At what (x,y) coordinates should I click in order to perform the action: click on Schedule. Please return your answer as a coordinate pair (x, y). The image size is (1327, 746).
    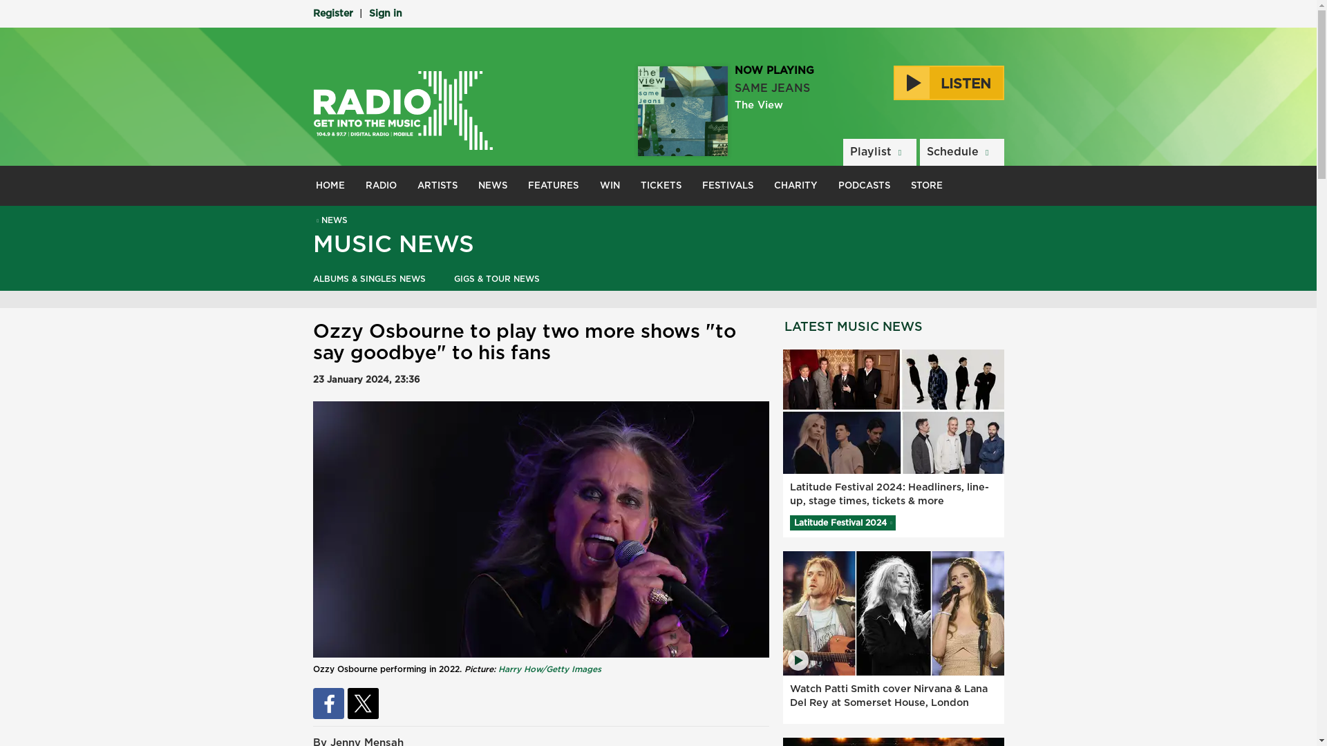
    Looking at the image, I should click on (961, 152).